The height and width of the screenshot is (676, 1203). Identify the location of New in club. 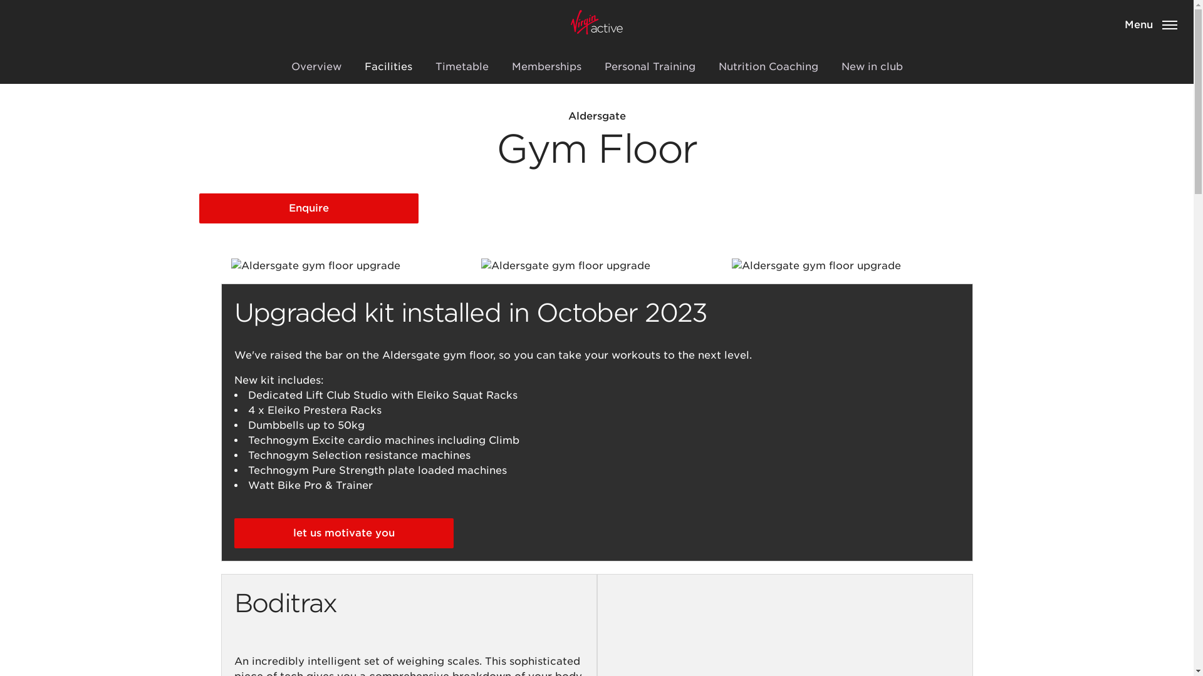
(871, 66).